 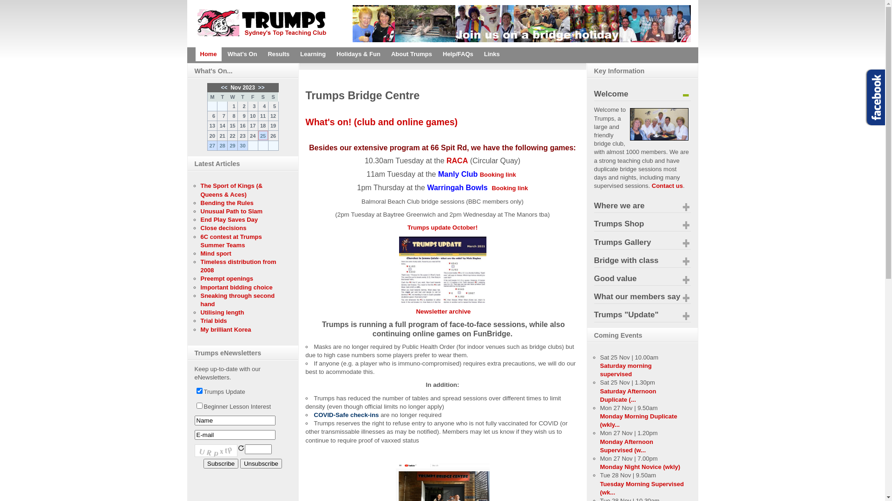 I want to click on 29, so click(x=232, y=146).